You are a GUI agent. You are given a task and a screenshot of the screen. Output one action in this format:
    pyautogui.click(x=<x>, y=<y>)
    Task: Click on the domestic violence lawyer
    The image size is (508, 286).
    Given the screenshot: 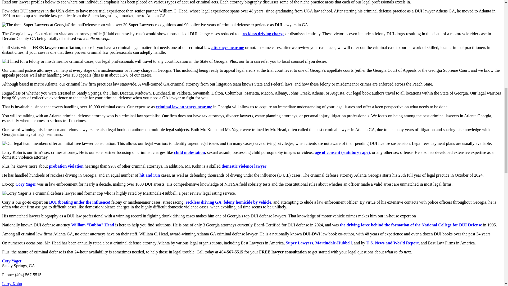 What is the action you would take?
    pyautogui.click(x=244, y=166)
    